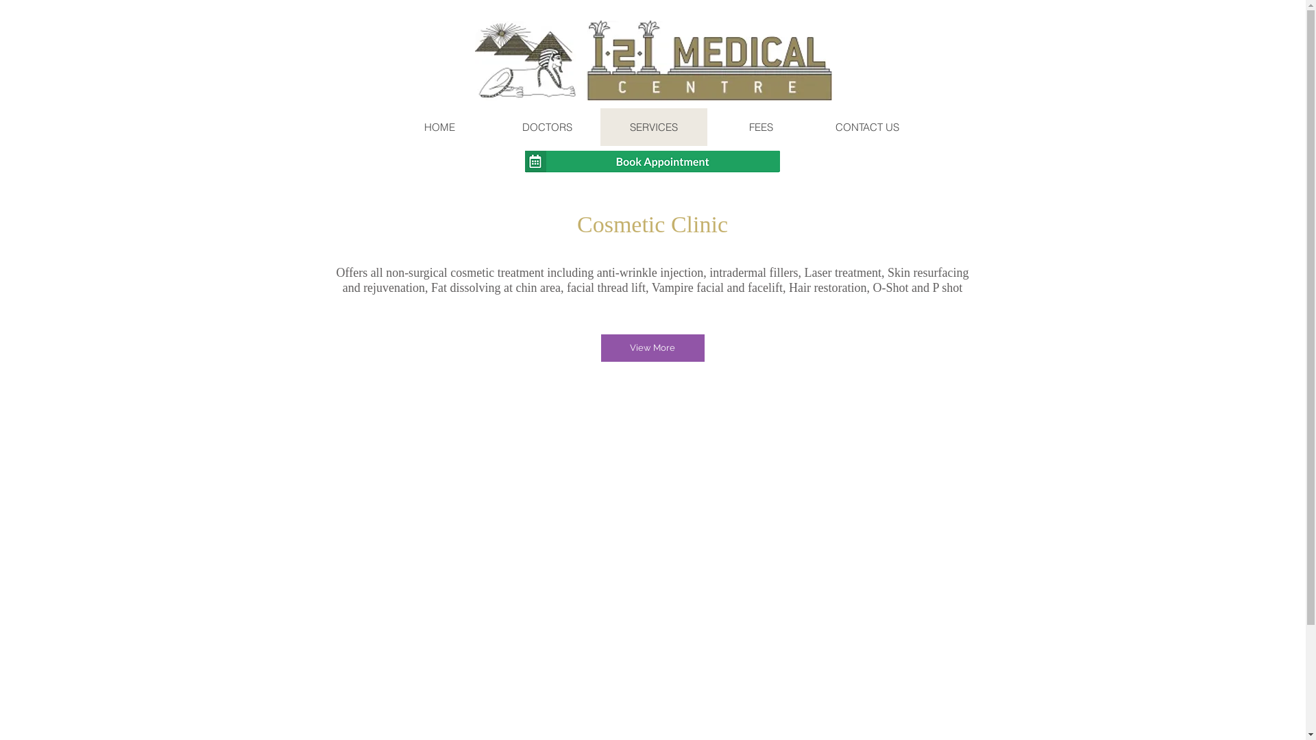 This screenshot has height=740, width=1316. I want to click on CONTACT US, so click(868, 127).